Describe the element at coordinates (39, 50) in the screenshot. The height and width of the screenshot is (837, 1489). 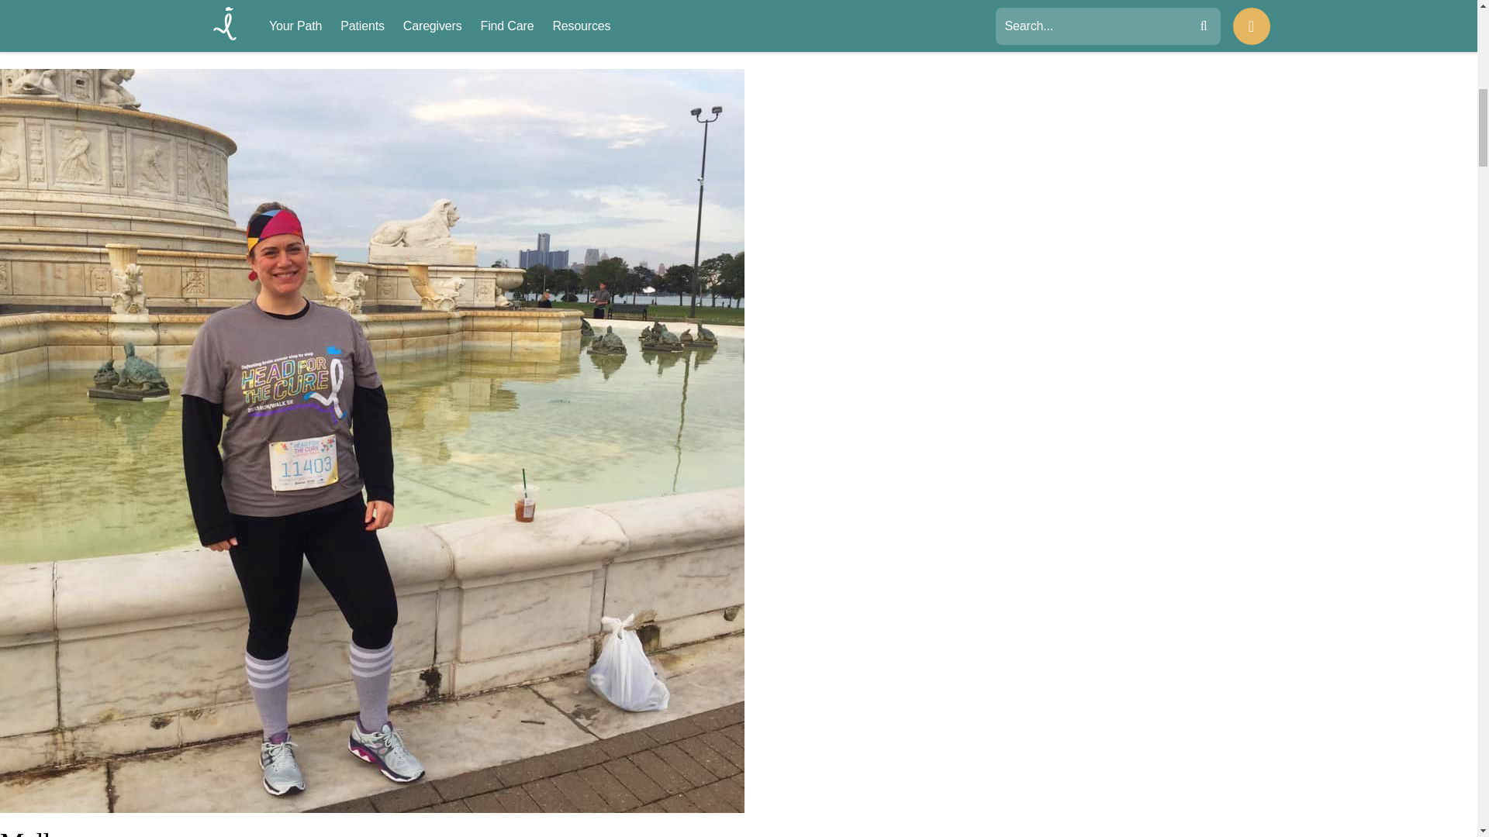
I see `Message Lisa` at that location.